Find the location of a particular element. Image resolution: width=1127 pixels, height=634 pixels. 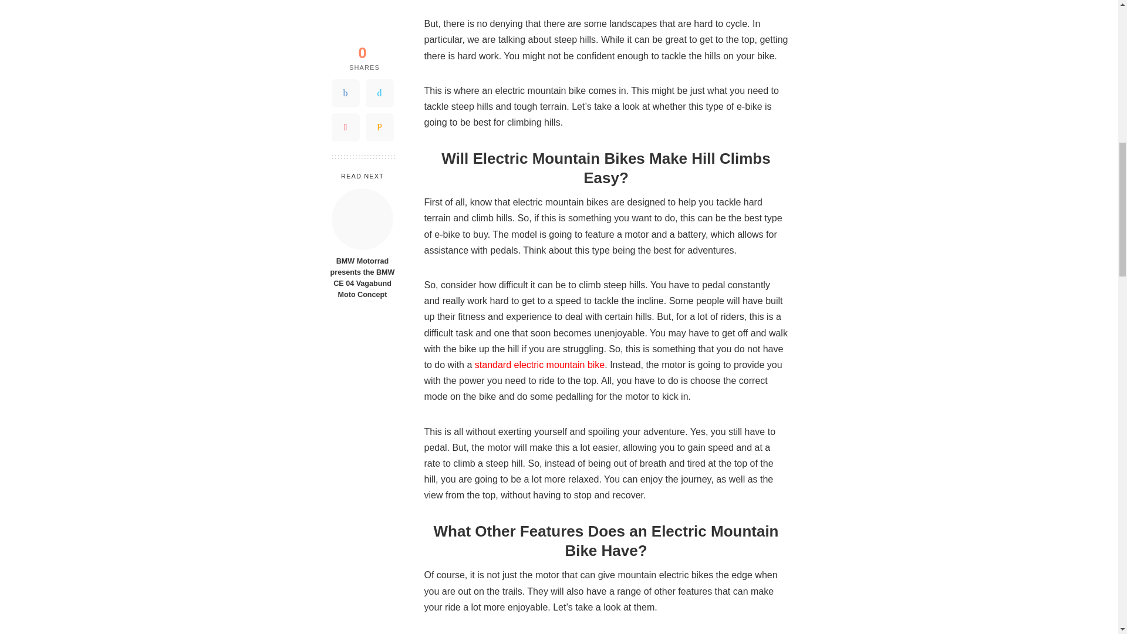

Twitter is located at coordinates (379, 6).